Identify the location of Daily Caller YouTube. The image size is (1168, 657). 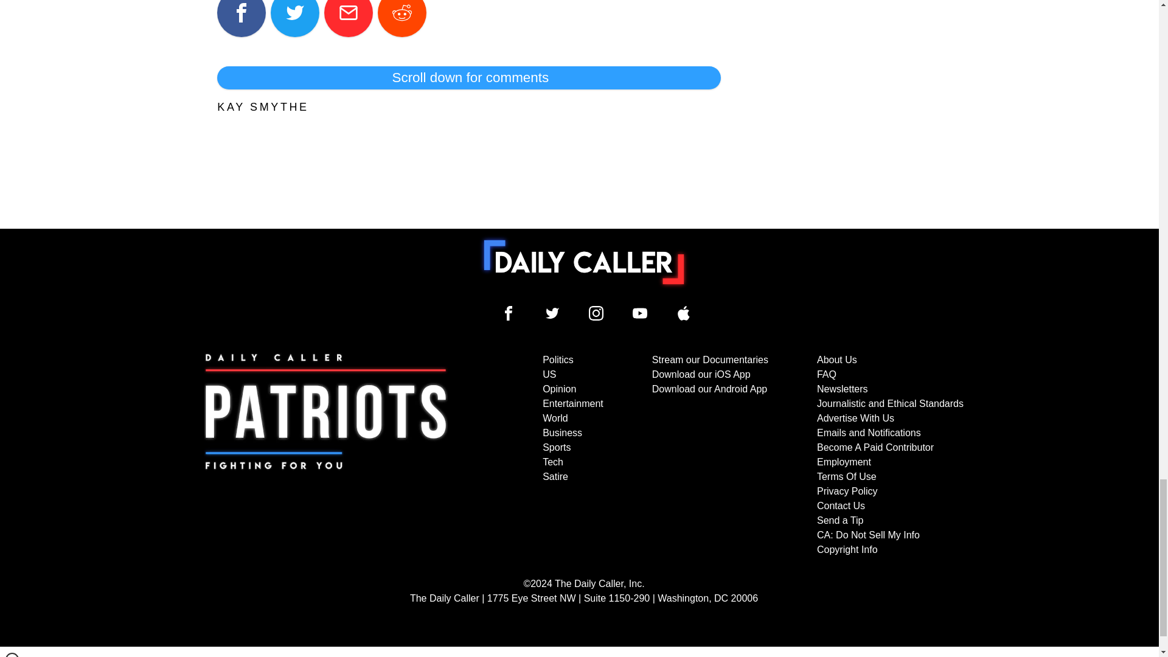
(684, 313).